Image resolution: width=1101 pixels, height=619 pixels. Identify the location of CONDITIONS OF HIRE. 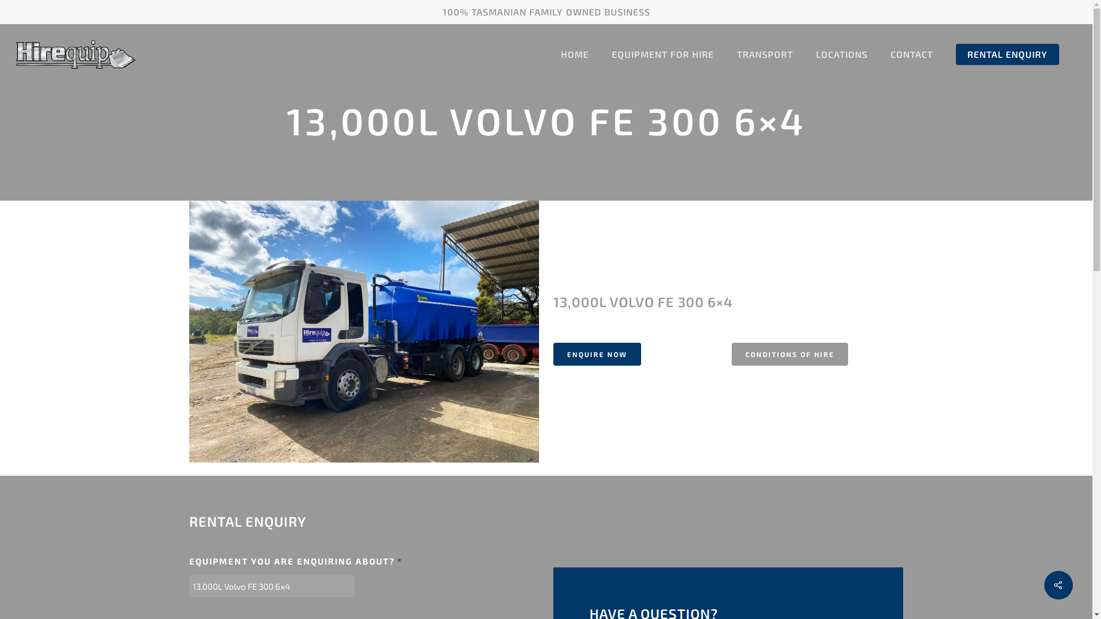
(790, 354).